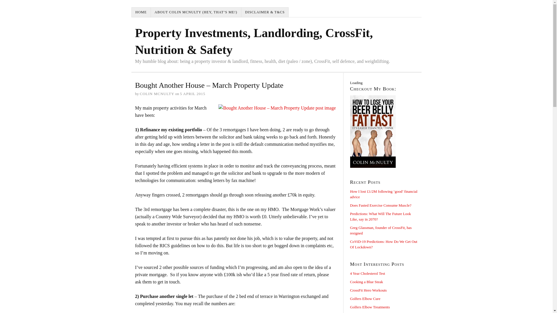 The image size is (557, 313). Describe the element at coordinates (365, 299) in the screenshot. I see `Golfers Elbow Cure` at that location.